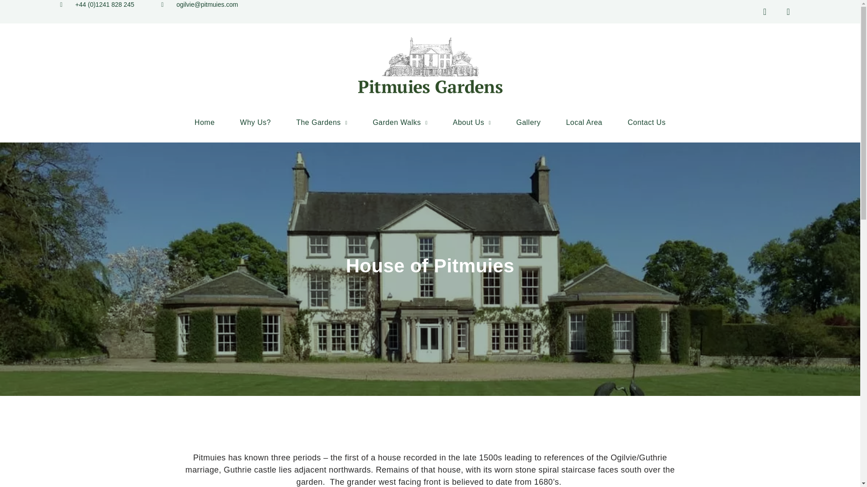 Image resolution: width=867 pixels, height=487 pixels. Describe the element at coordinates (400, 122) in the screenshot. I see `Garden Walks` at that location.